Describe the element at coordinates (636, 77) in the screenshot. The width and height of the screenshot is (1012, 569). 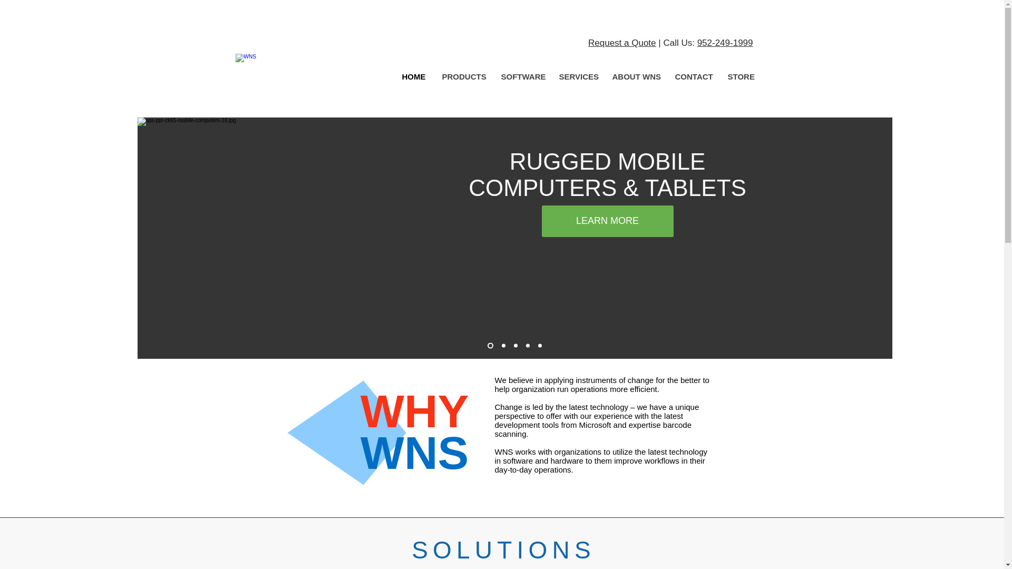
I see `ABOUT WNS` at that location.